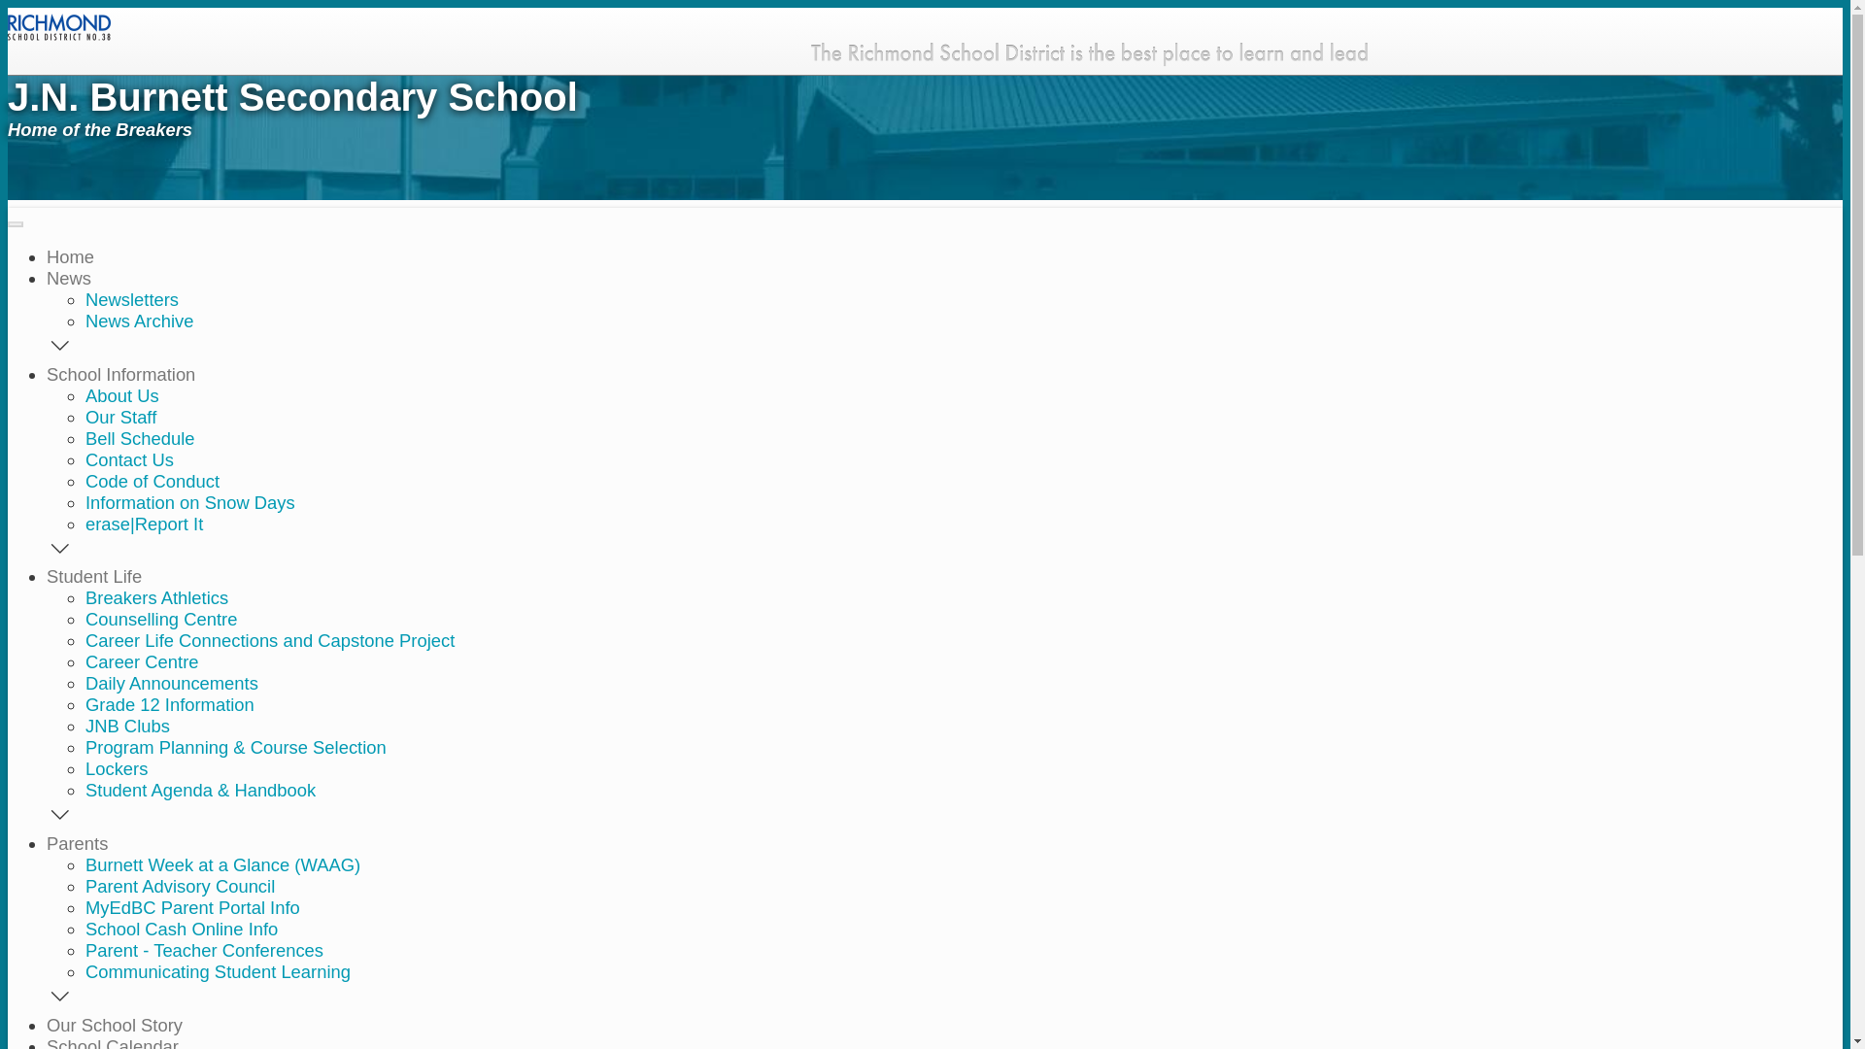  What do you see at coordinates (200, 791) in the screenshot?
I see `Student Agenda & Handbook` at bounding box center [200, 791].